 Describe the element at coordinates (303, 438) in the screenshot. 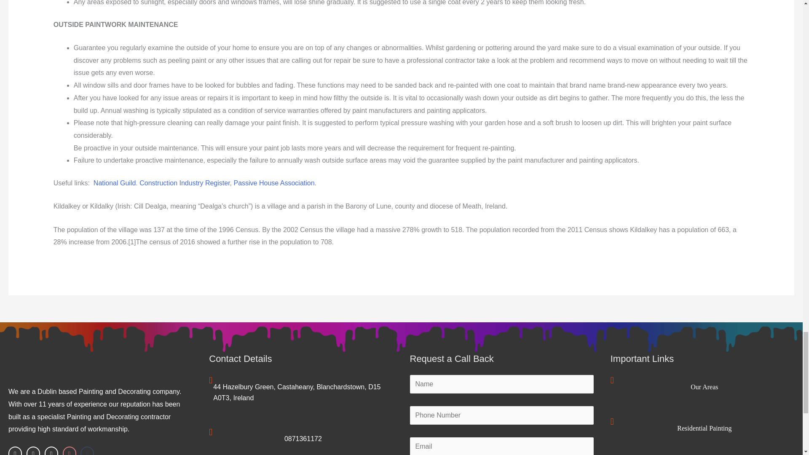

I see `0871361172` at that location.